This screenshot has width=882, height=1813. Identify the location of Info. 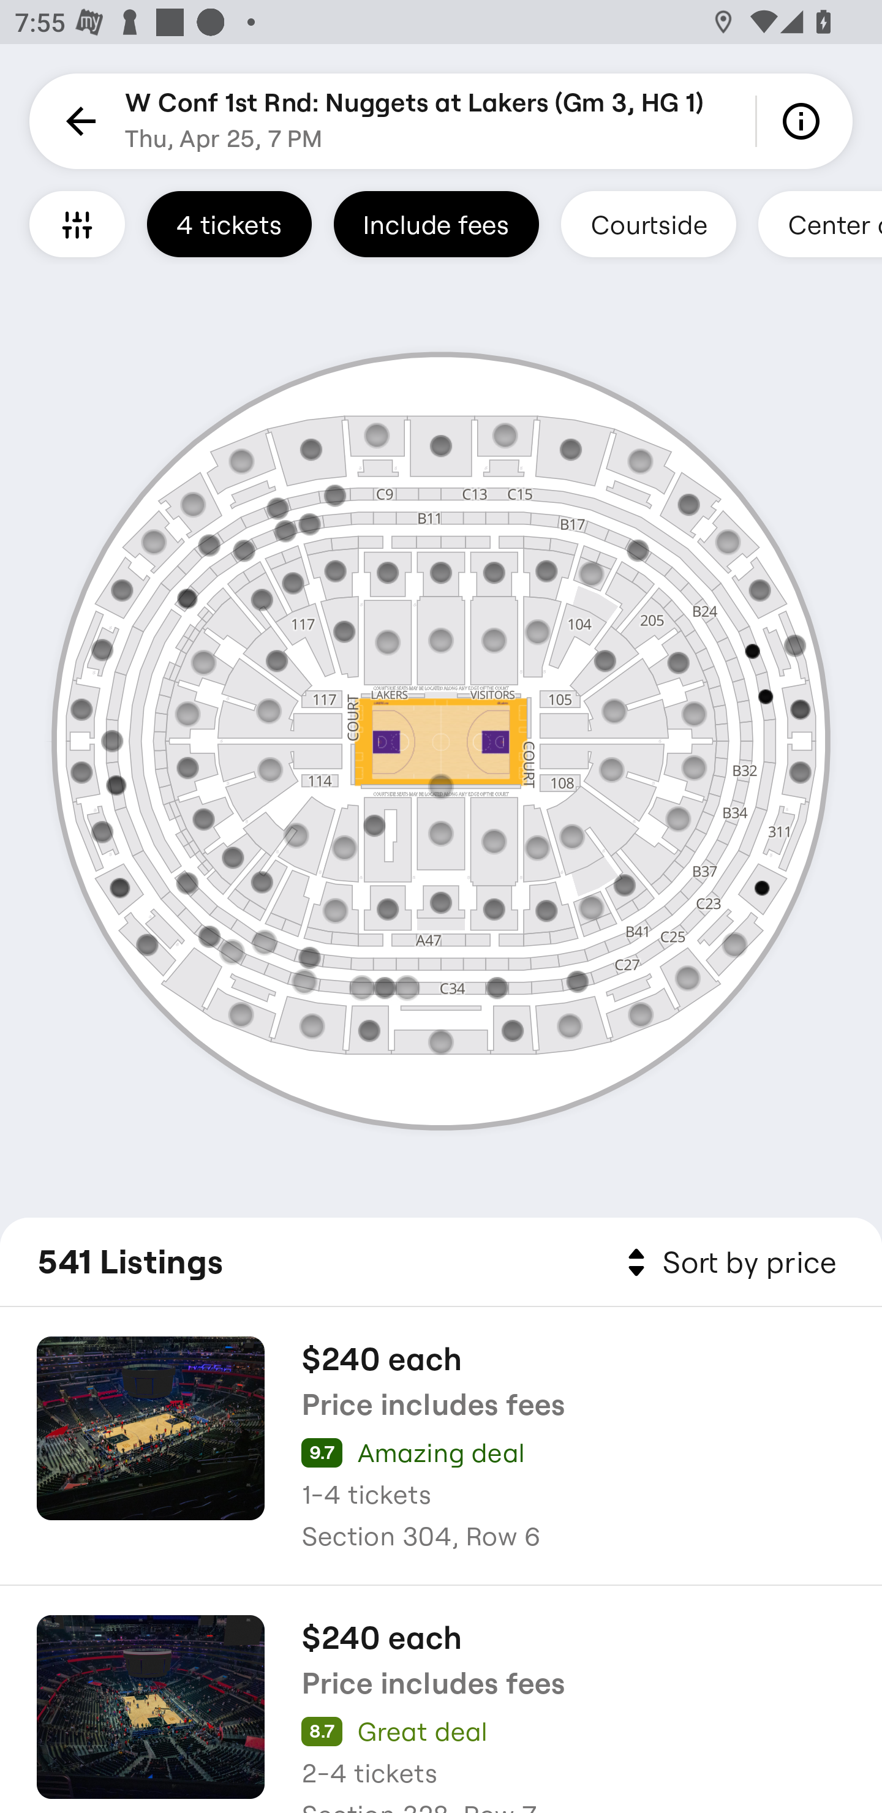
(805, 121).